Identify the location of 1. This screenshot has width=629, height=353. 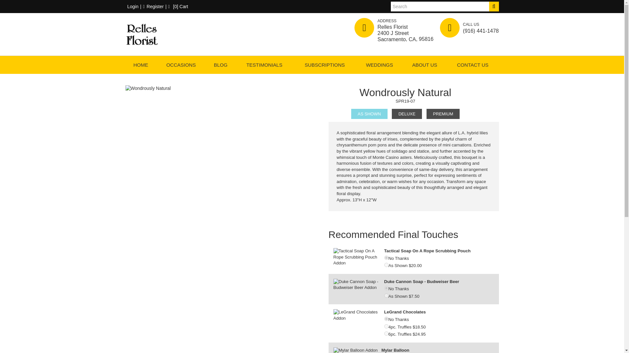
(386, 326).